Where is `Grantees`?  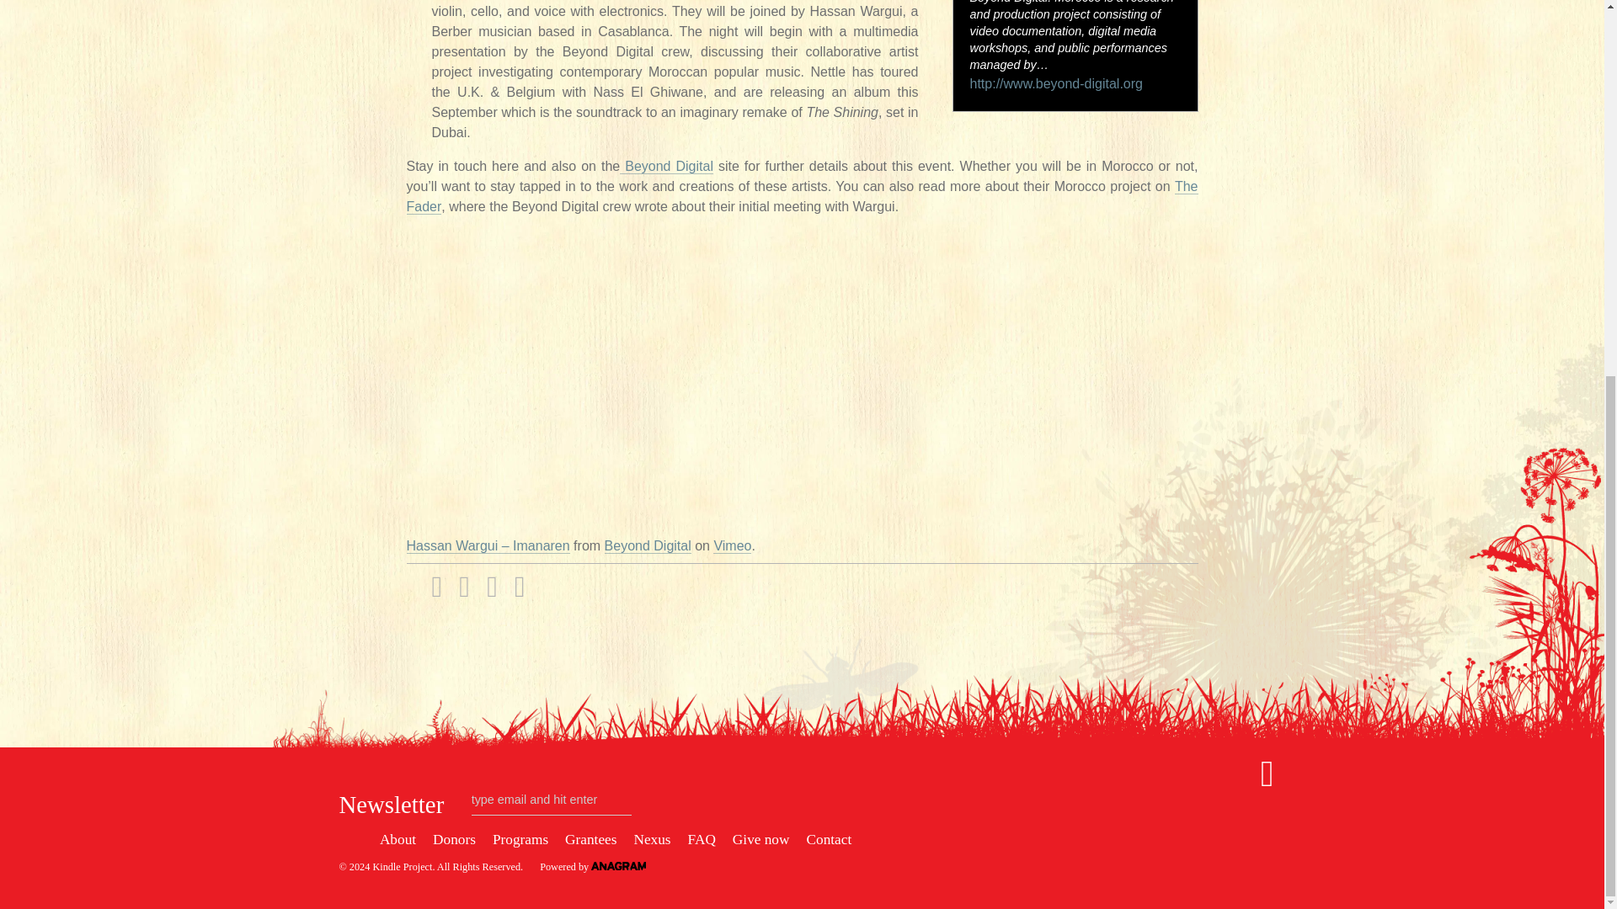
Grantees is located at coordinates (590, 839).